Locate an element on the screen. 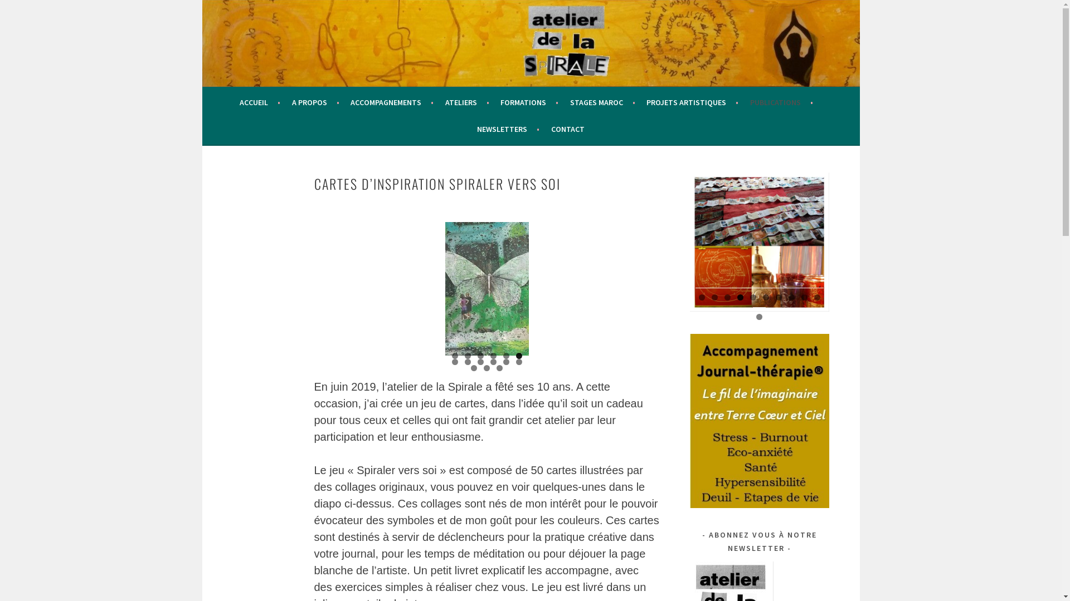 The image size is (1070, 601). 12 is located at coordinates (519, 362).